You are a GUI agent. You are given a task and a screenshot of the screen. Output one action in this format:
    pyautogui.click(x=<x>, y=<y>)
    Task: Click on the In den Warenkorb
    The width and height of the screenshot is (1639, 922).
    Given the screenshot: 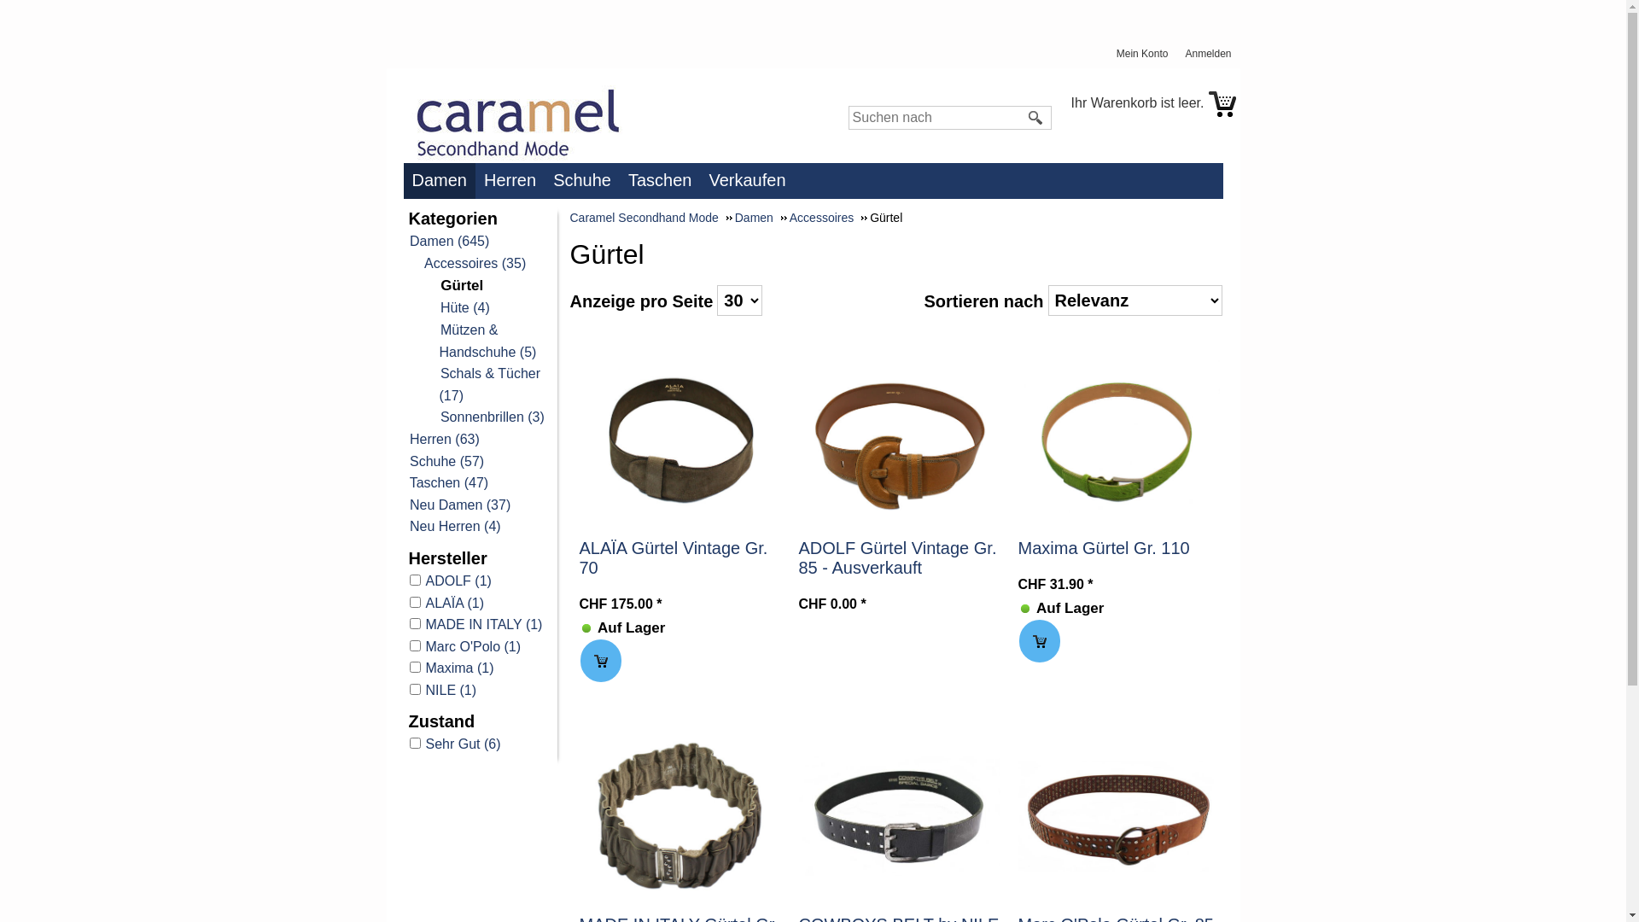 What is the action you would take?
    pyautogui.click(x=601, y=661)
    